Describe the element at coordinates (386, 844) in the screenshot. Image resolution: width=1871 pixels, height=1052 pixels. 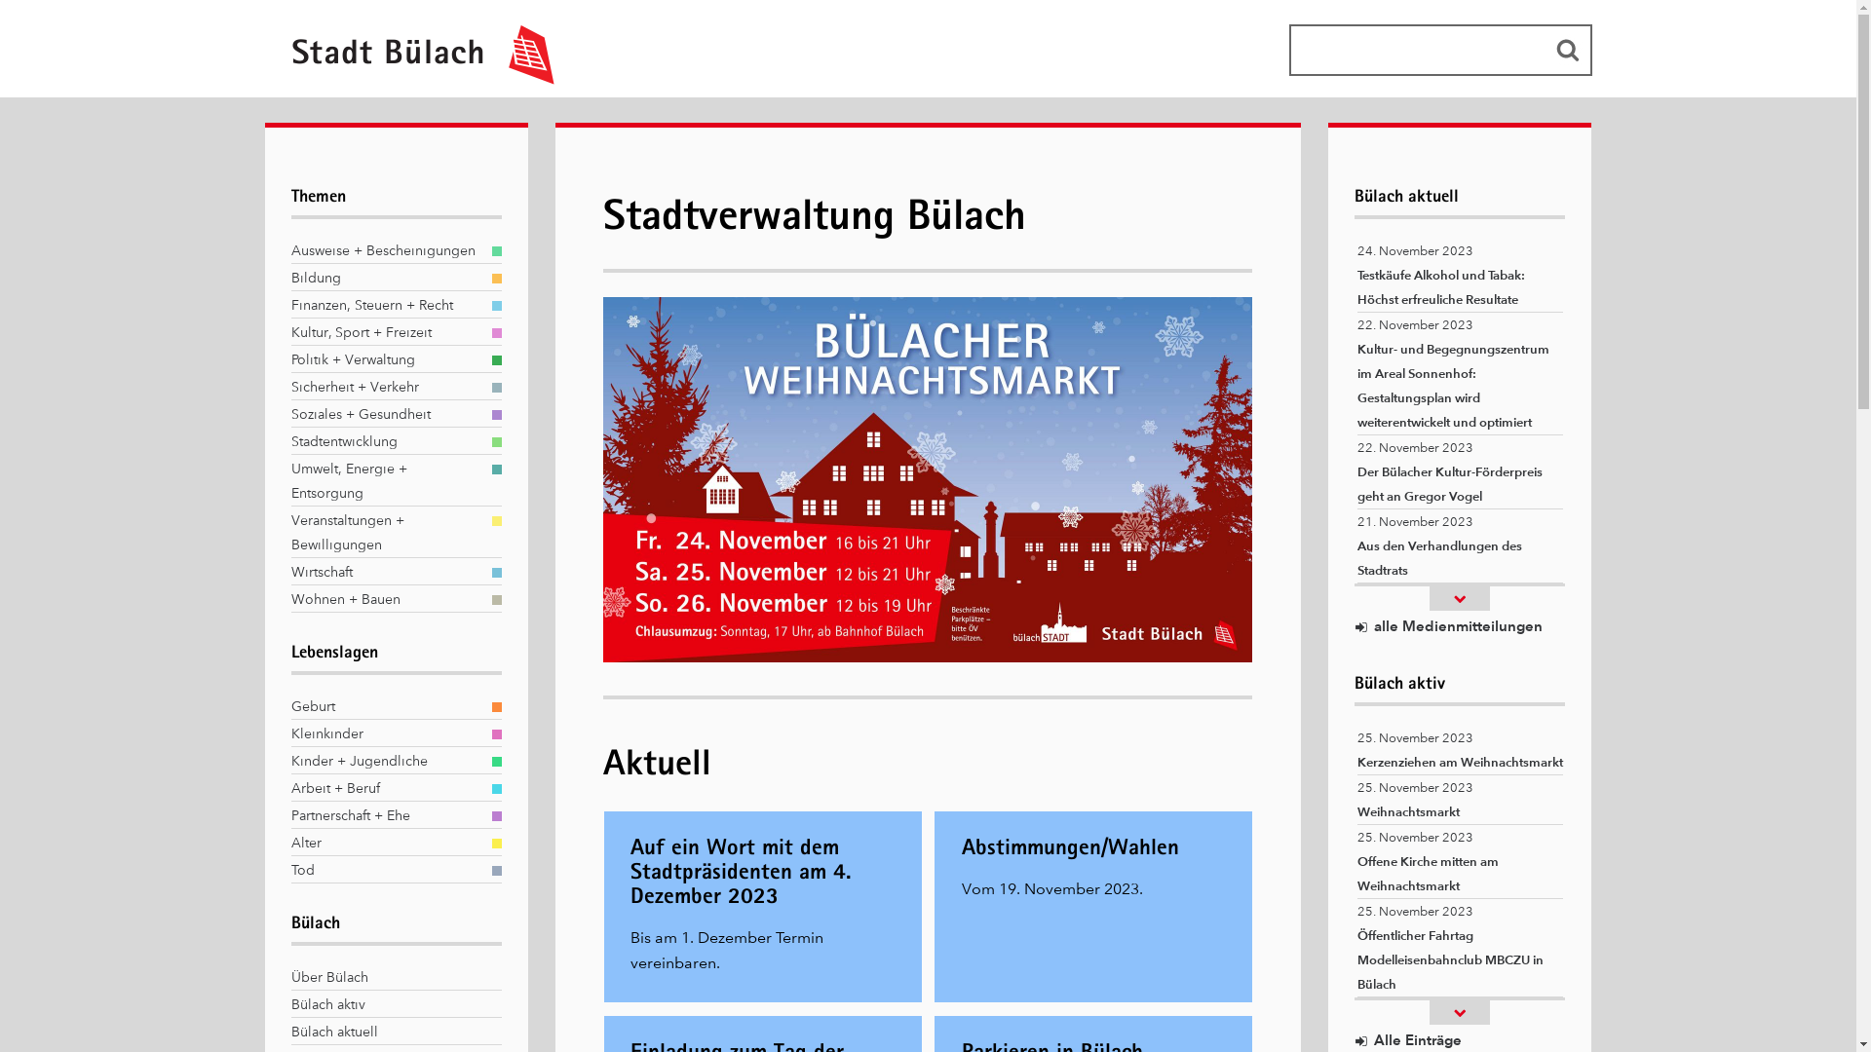
I see `Alter` at that location.